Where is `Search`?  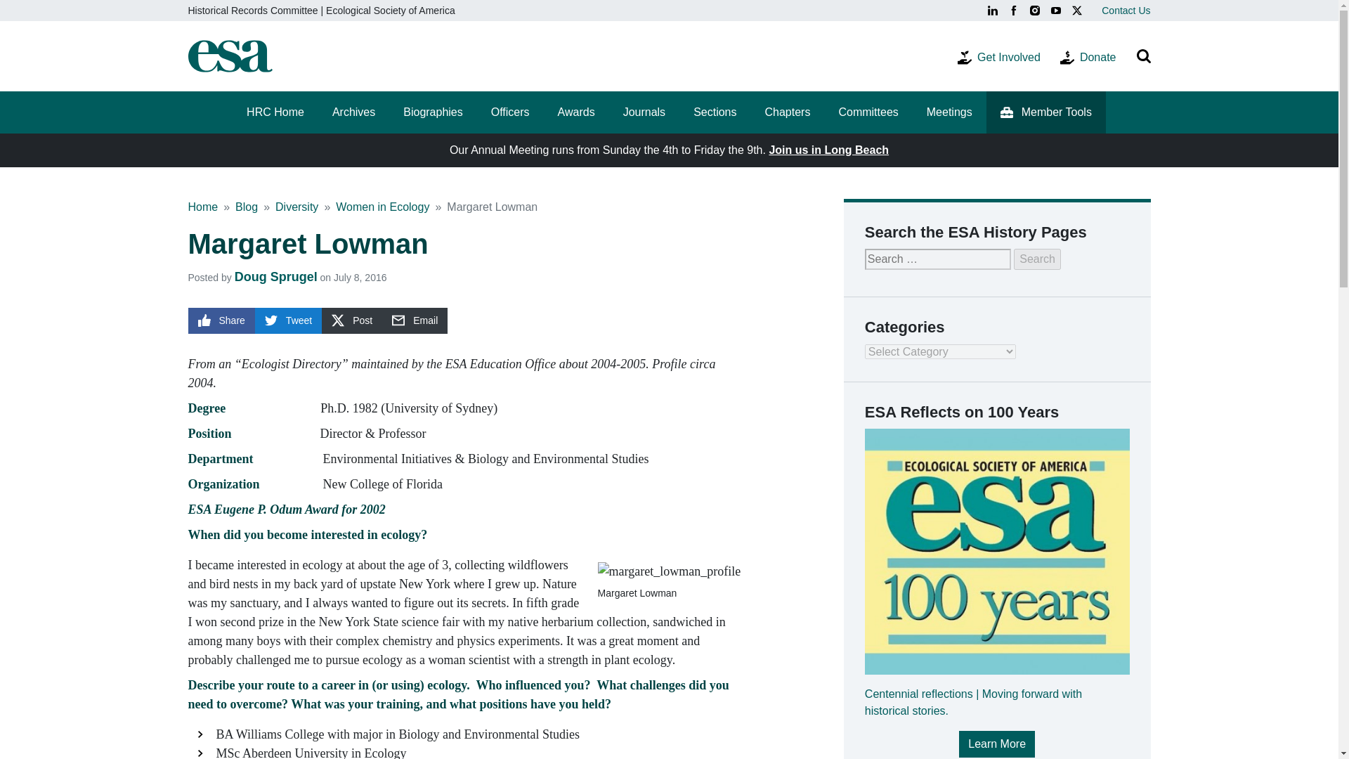
Search is located at coordinates (1037, 259).